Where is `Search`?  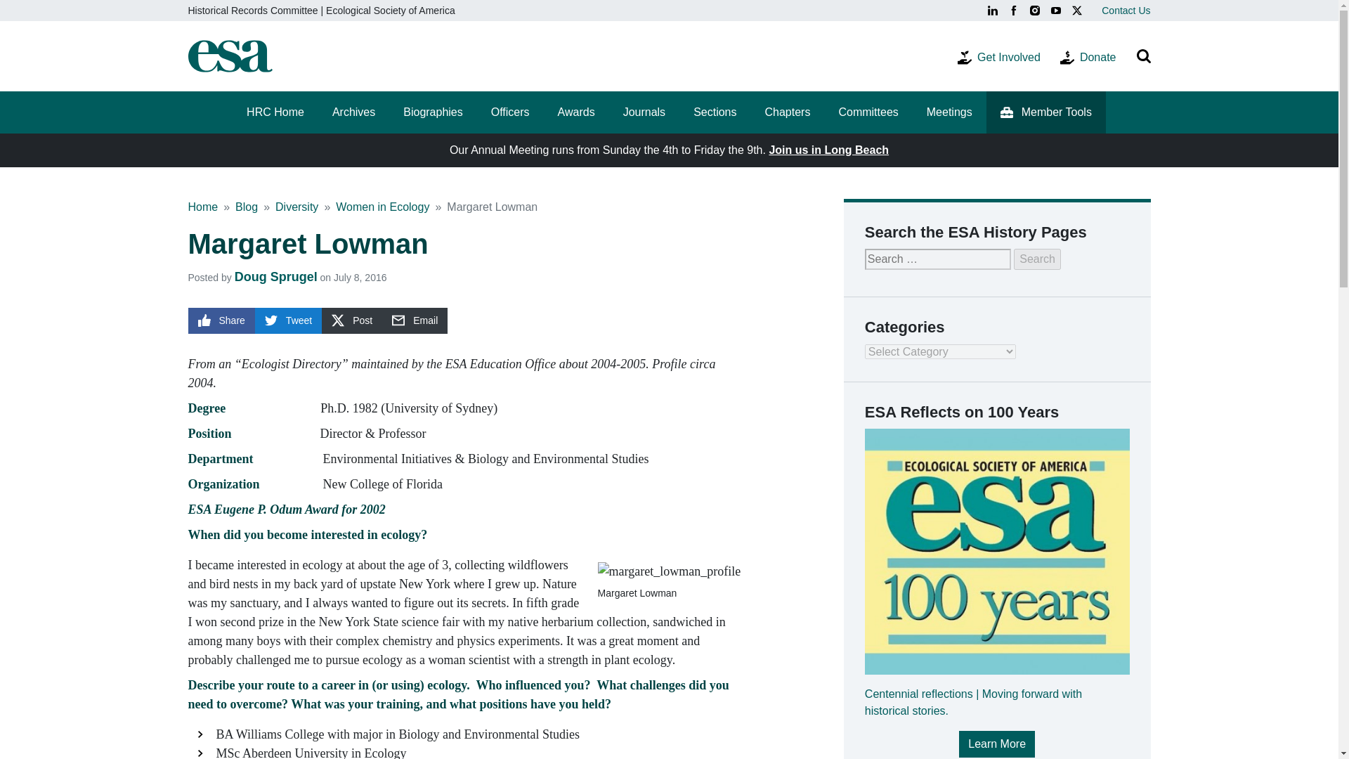
Search is located at coordinates (1037, 259).